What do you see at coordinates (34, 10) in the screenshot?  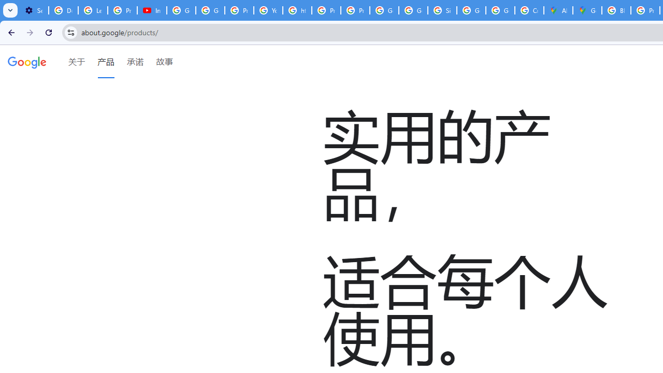 I see `Settings - Customize profile` at bounding box center [34, 10].